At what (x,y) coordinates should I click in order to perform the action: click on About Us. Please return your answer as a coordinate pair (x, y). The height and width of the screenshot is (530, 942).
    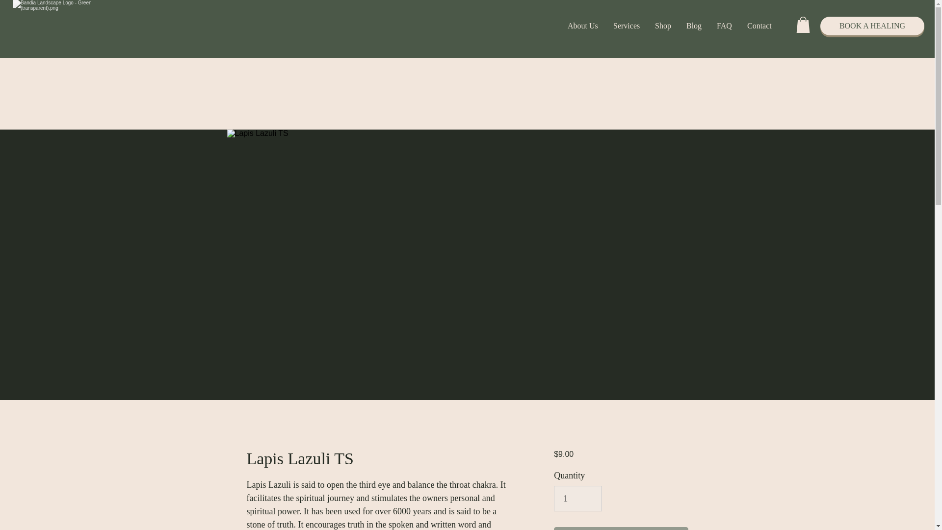
    Looking at the image, I should click on (583, 26).